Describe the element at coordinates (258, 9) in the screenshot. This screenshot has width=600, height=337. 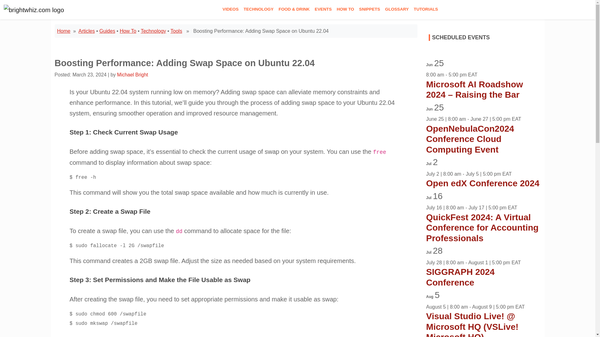
I see `Technology` at that location.